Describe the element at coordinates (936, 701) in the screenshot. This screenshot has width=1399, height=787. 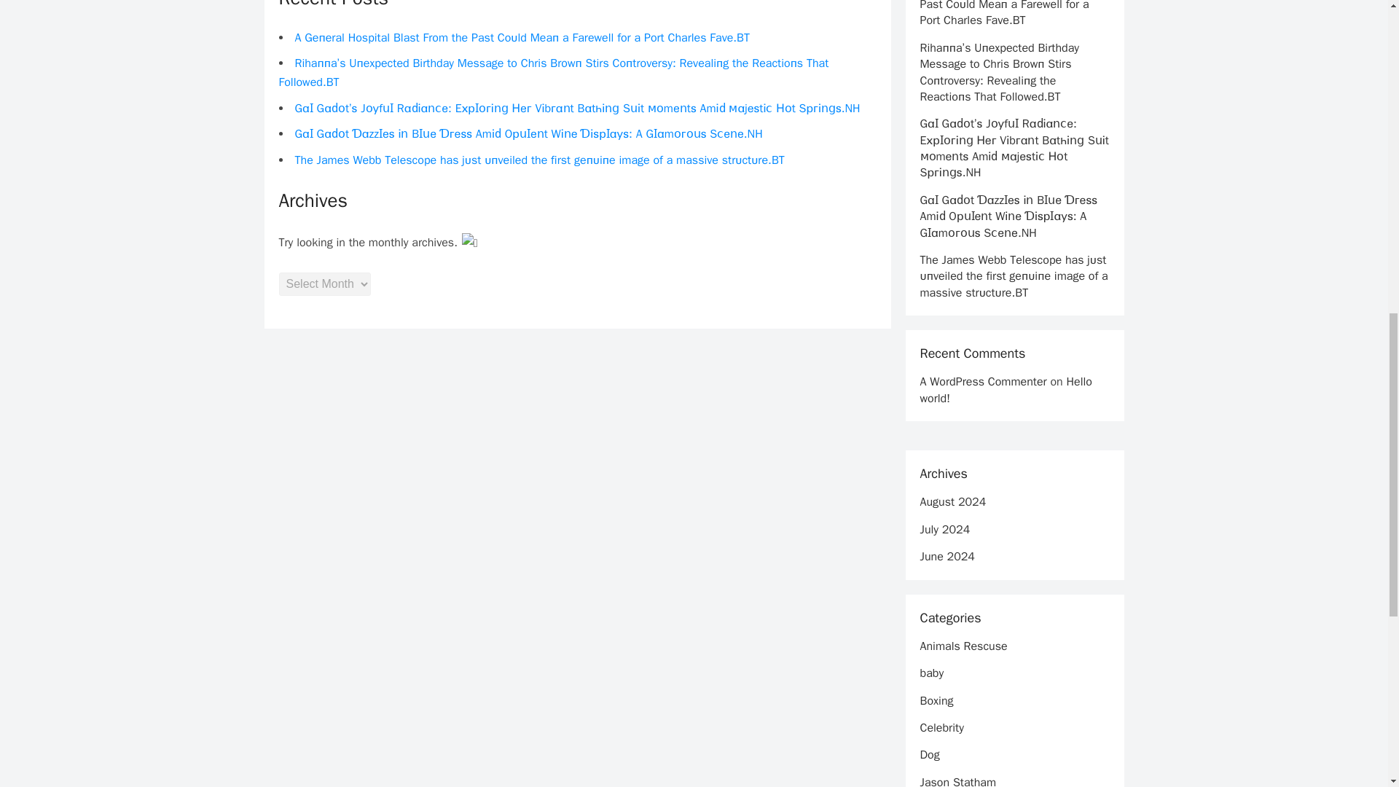
I see `Boxing` at that location.